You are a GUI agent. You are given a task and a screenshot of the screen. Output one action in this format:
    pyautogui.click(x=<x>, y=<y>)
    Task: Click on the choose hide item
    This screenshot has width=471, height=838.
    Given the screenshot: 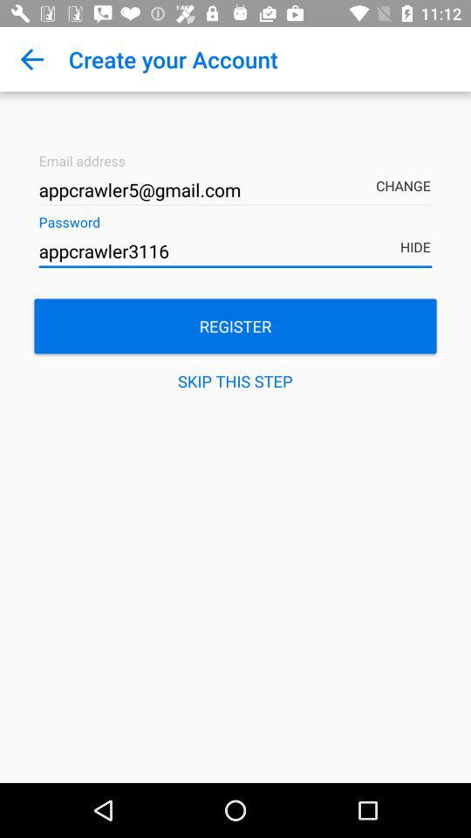 What is the action you would take?
    pyautogui.click(x=419, y=235)
    